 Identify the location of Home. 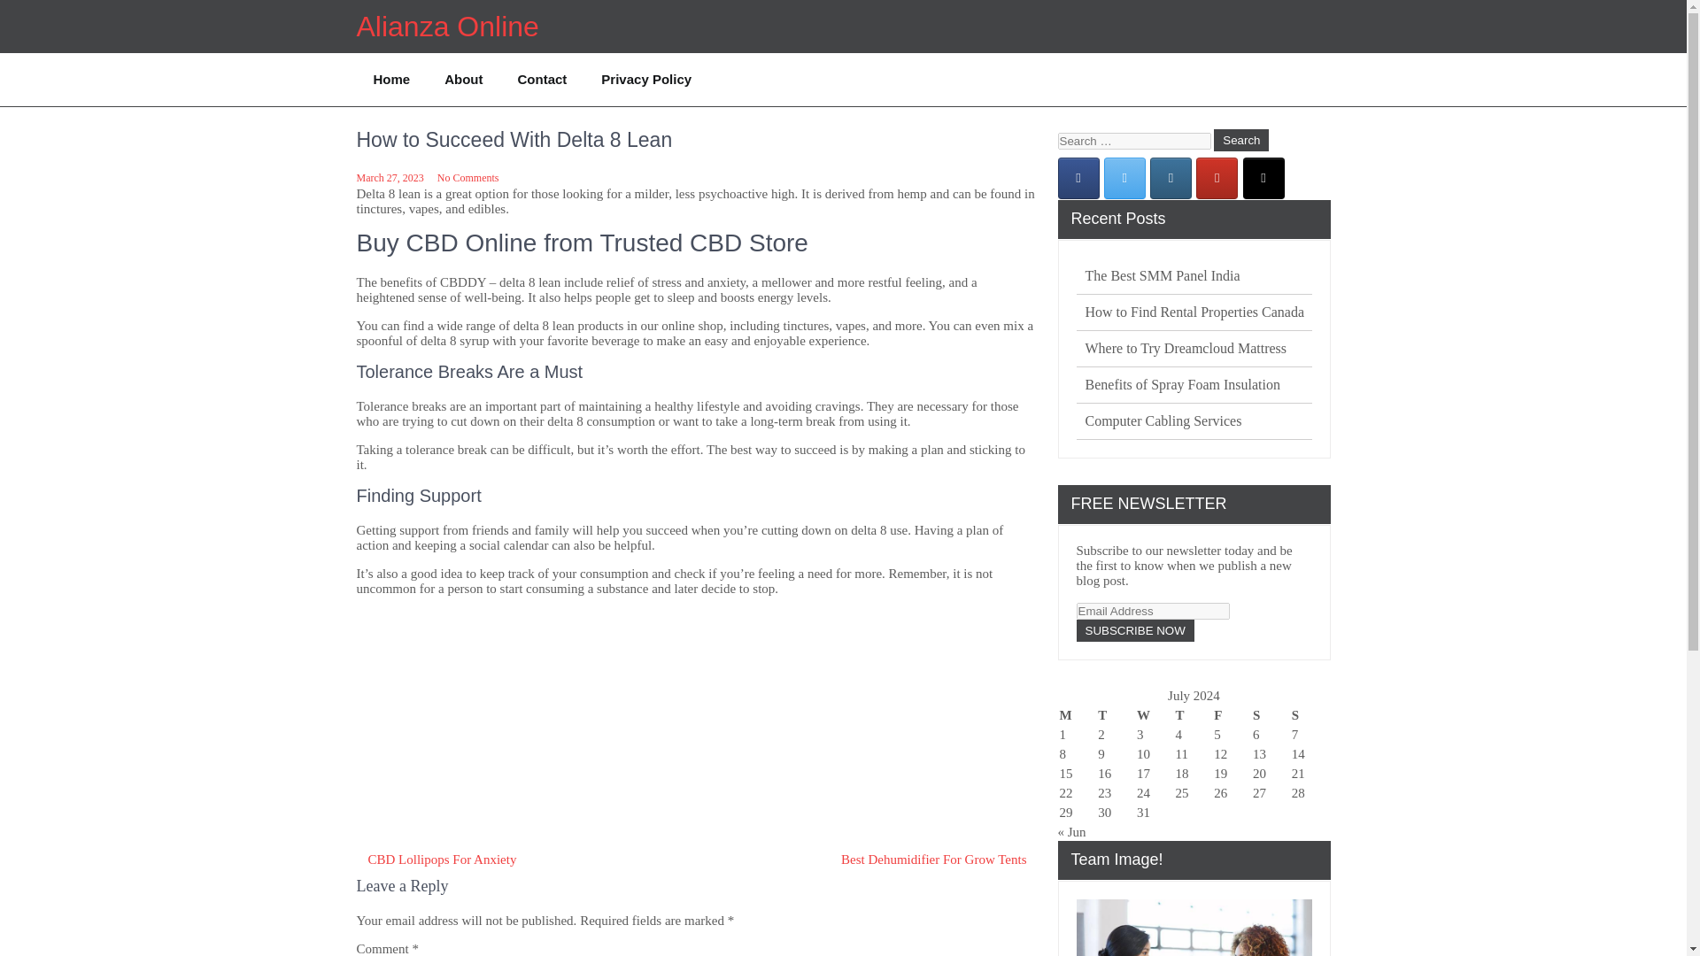
(391, 80).